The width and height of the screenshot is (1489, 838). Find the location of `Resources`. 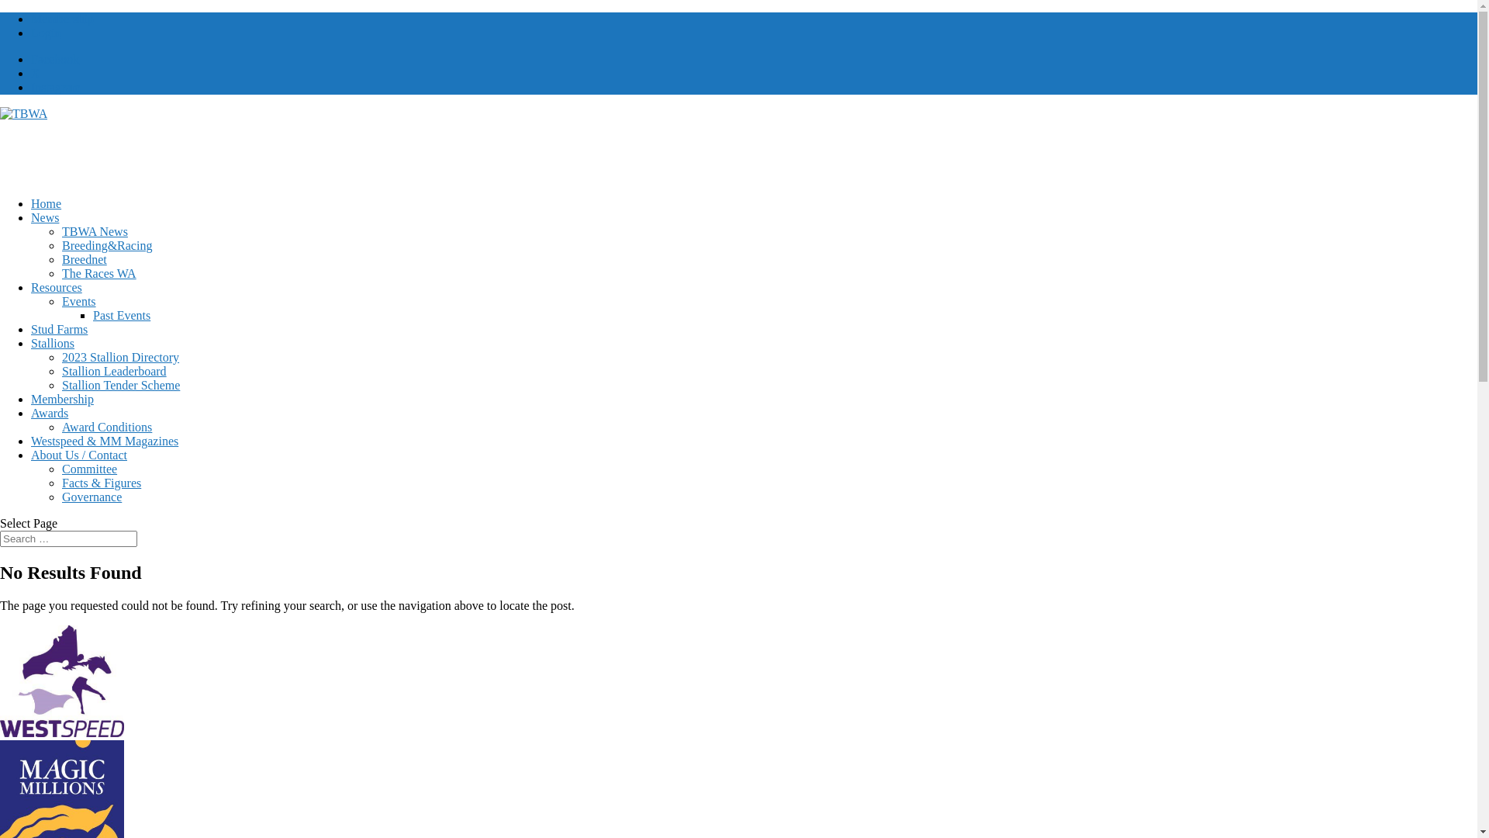

Resources is located at coordinates (57, 287).